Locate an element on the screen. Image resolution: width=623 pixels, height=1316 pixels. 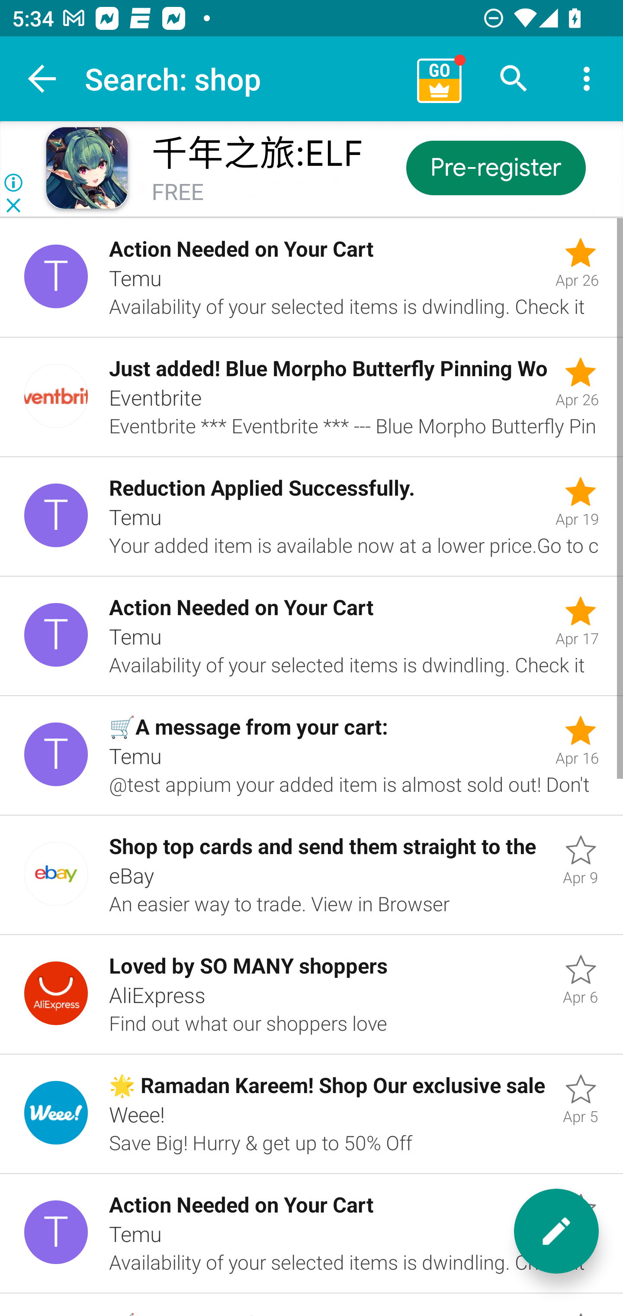
FREE is located at coordinates (177, 193).